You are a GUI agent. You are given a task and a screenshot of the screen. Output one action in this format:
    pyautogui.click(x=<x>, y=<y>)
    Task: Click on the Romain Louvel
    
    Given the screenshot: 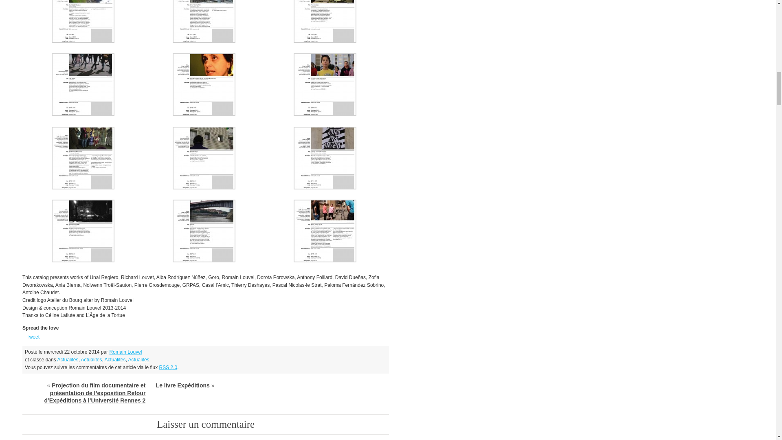 What is the action you would take?
    pyautogui.click(x=125, y=352)
    